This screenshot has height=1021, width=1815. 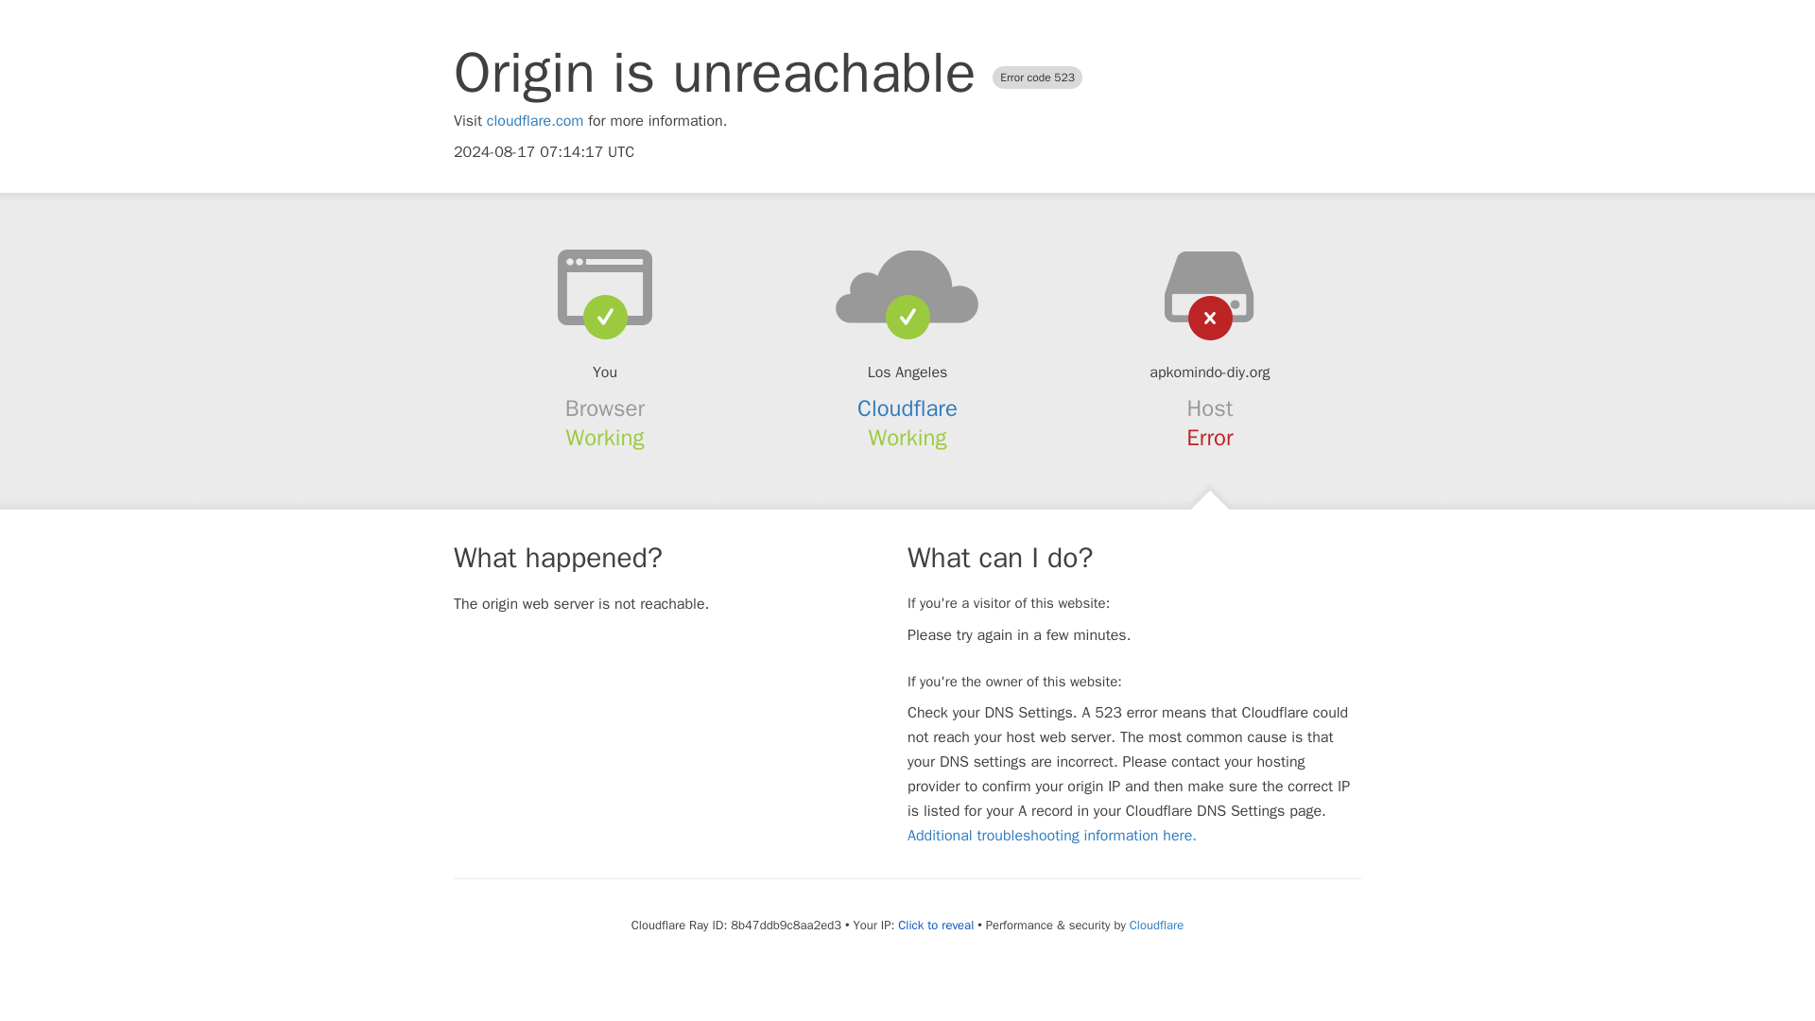 What do you see at coordinates (1051, 836) in the screenshot?
I see `Additional troubleshooting information here.` at bounding box center [1051, 836].